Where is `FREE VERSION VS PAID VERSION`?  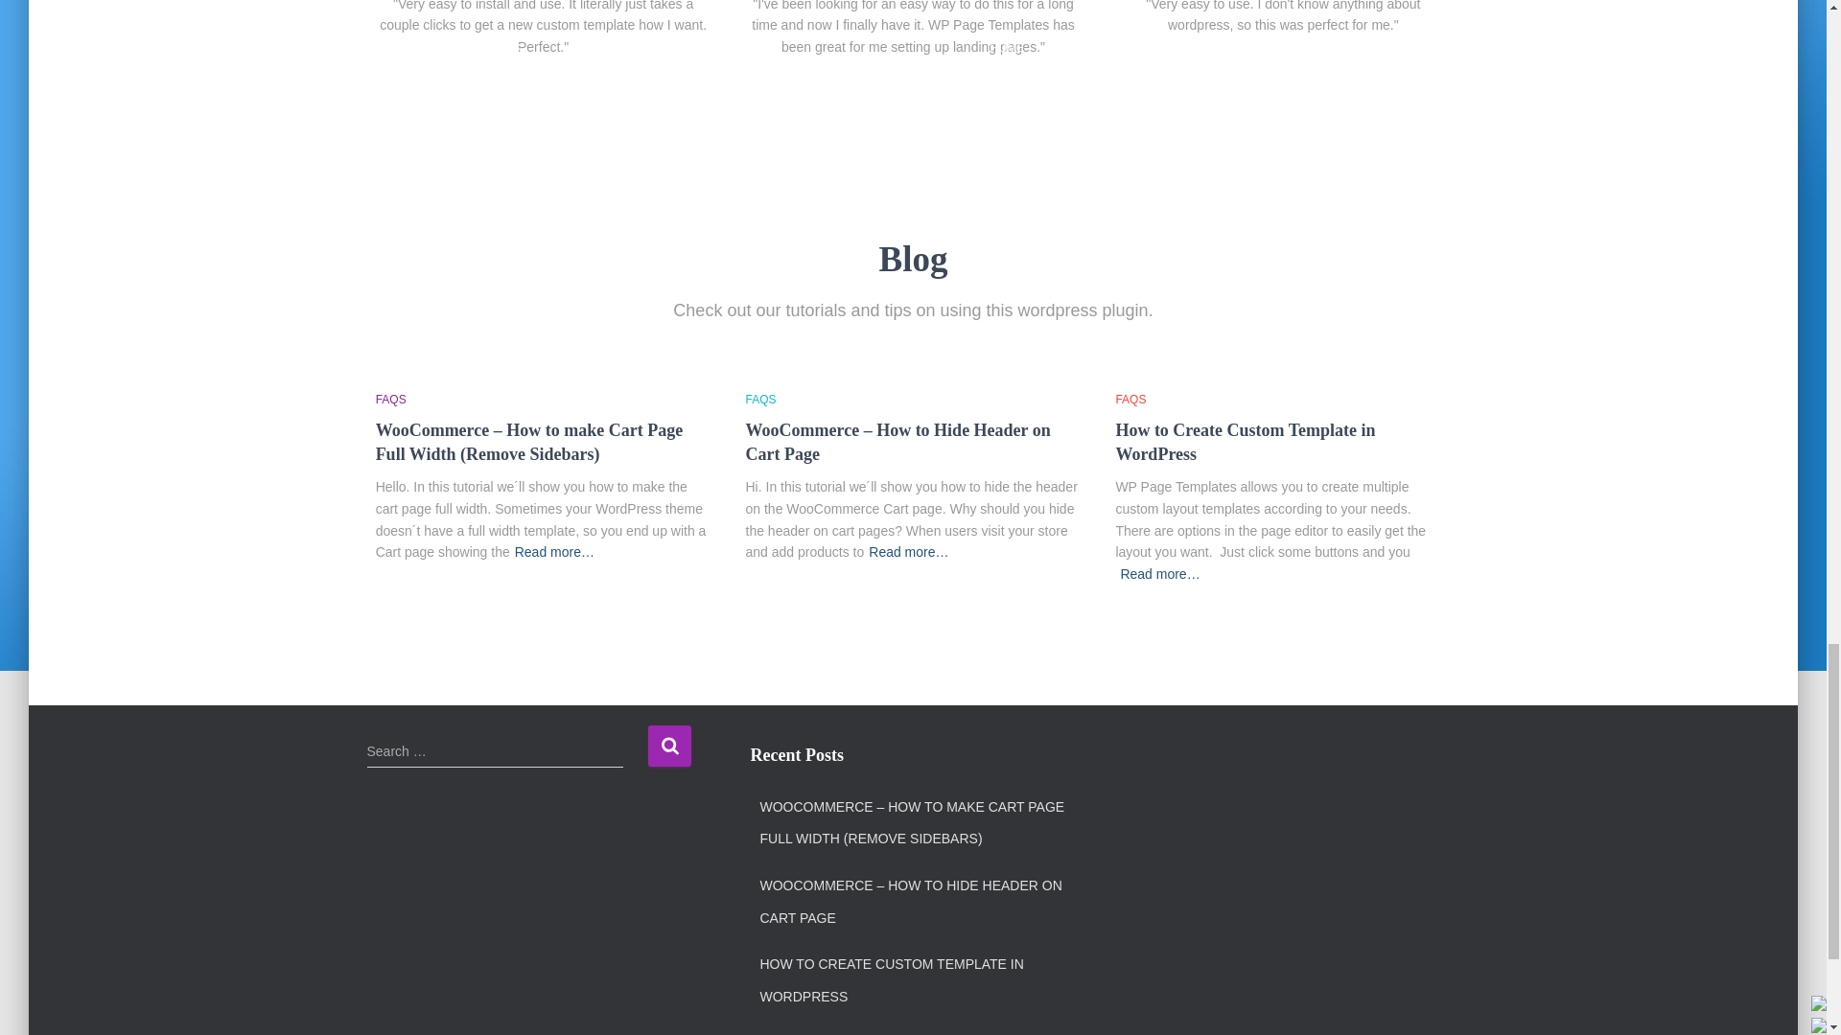 FREE VERSION VS PAID VERSION is located at coordinates (869, 1029).